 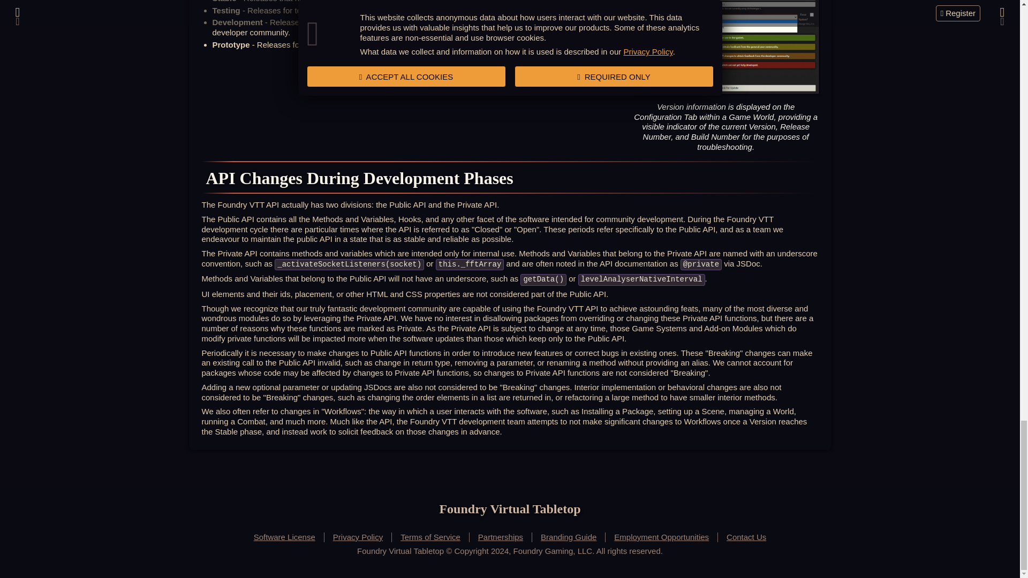 I want to click on Partnerships, so click(x=501, y=537).